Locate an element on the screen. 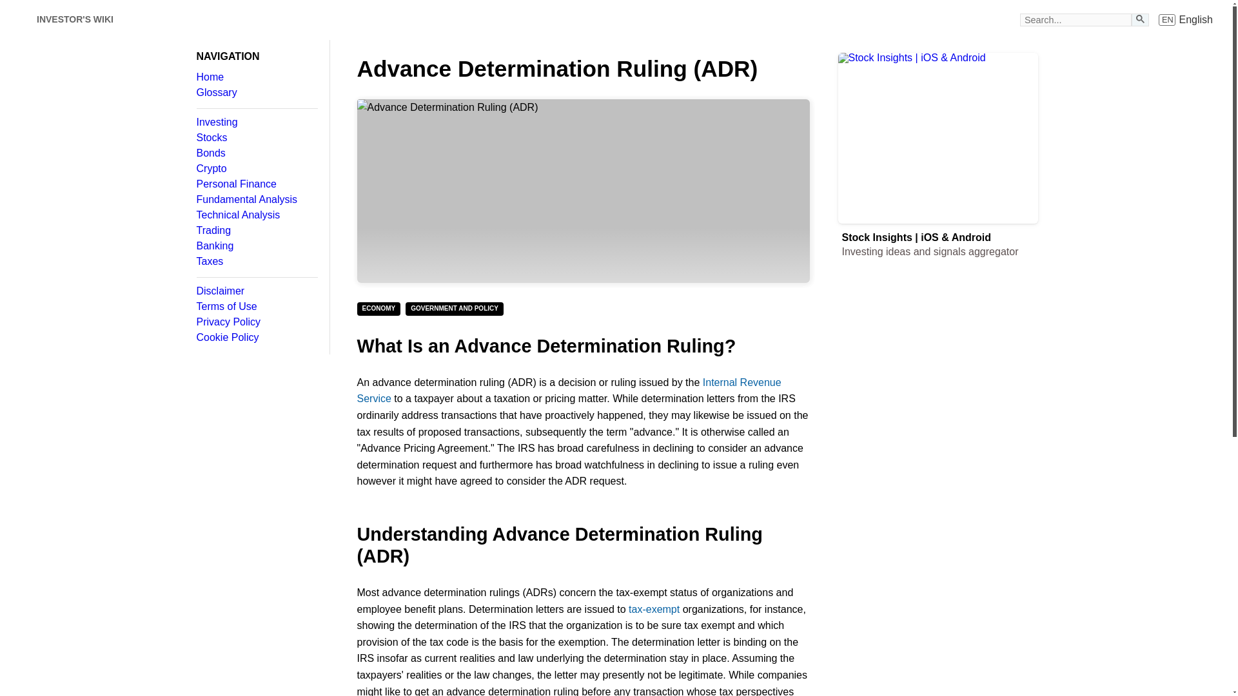 The width and height of the screenshot is (1238, 696). Disclaimer is located at coordinates (256, 169).